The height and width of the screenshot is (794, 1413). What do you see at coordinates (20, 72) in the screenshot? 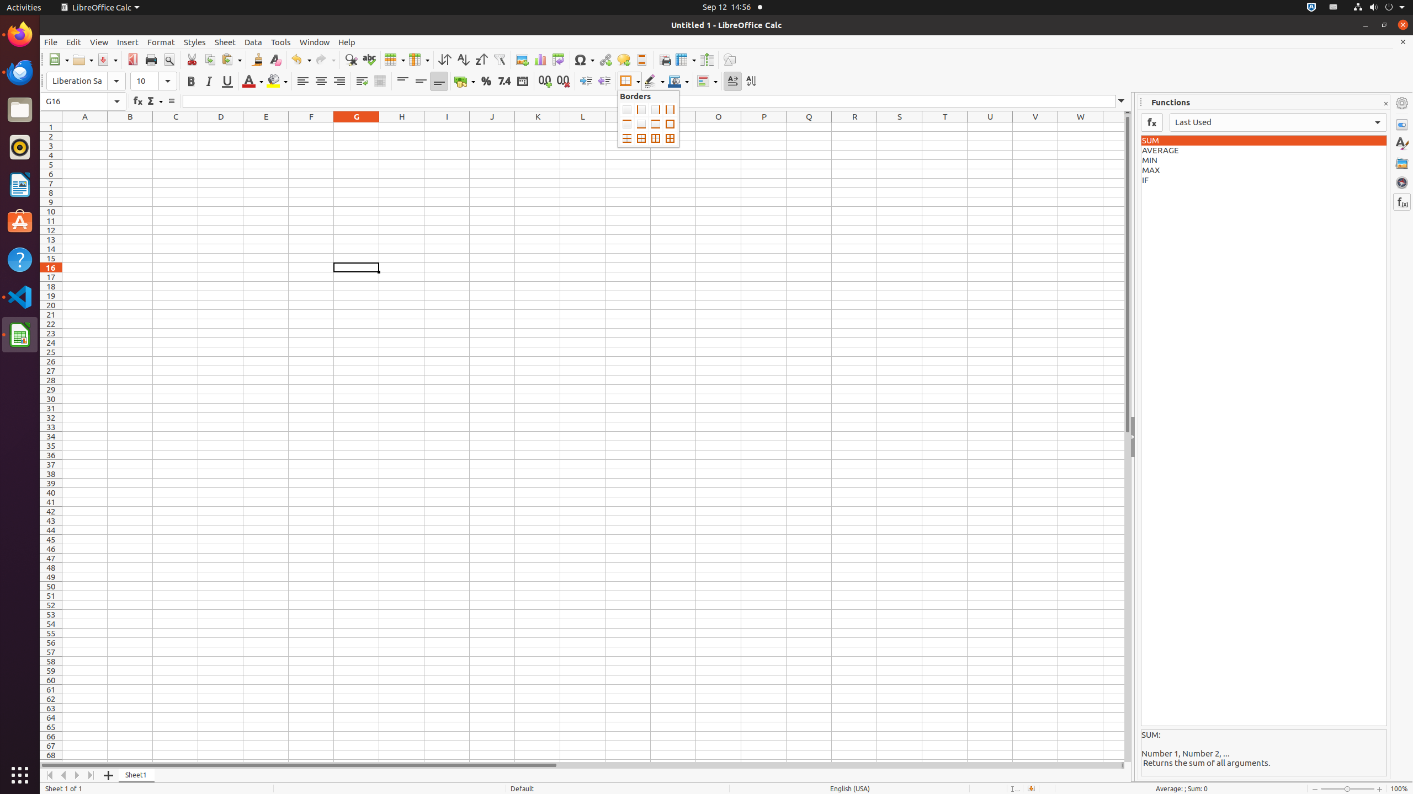
I see `Thunderbird Mail` at bounding box center [20, 72].